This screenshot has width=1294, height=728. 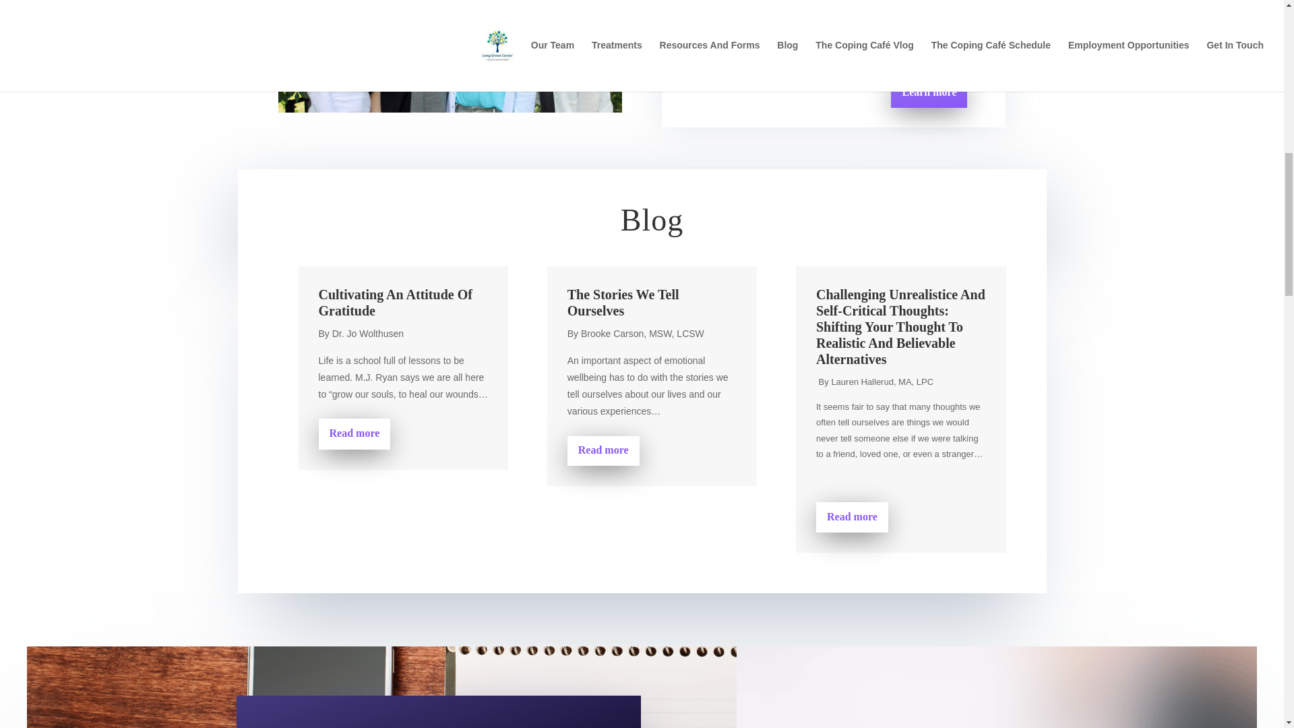 I want to click on Long Grove Staff, so click(x=449, y=57).